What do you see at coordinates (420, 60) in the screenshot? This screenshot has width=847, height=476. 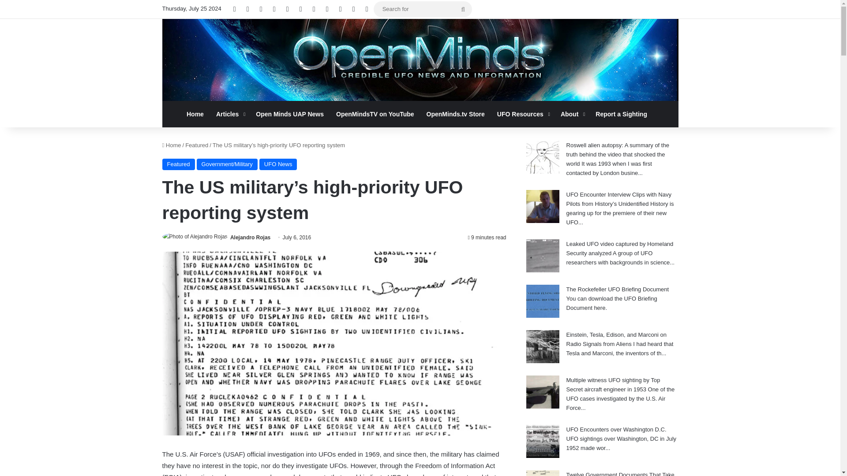 I see `Openminds.tv` at bounding box center [420, 60].